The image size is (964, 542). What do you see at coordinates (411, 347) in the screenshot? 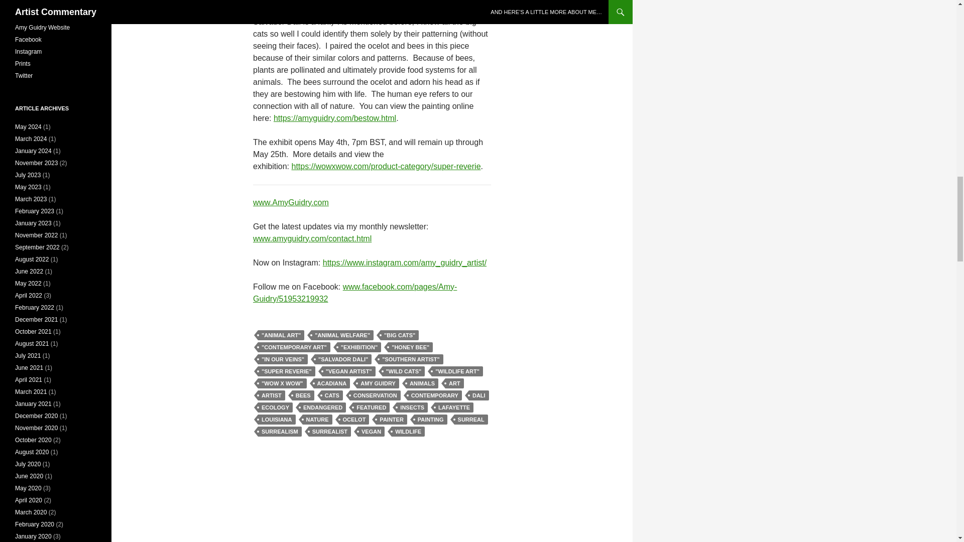
I see `"HONEY BEE"` at bounding box center [411, 347].